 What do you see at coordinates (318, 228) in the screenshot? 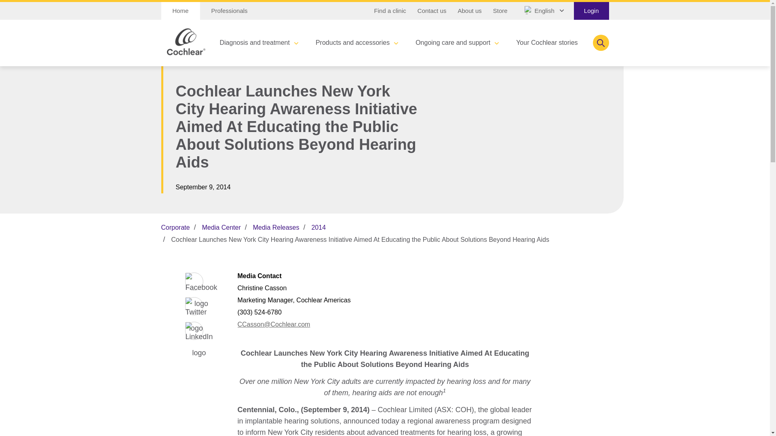
I see `2014` at bounding box center [318, 228].